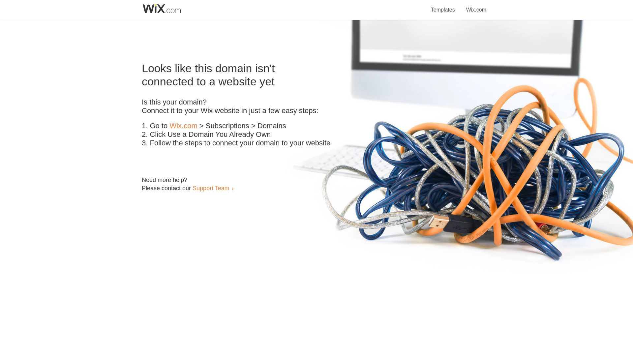  I want to click on Wix.com, so click(476, 6).